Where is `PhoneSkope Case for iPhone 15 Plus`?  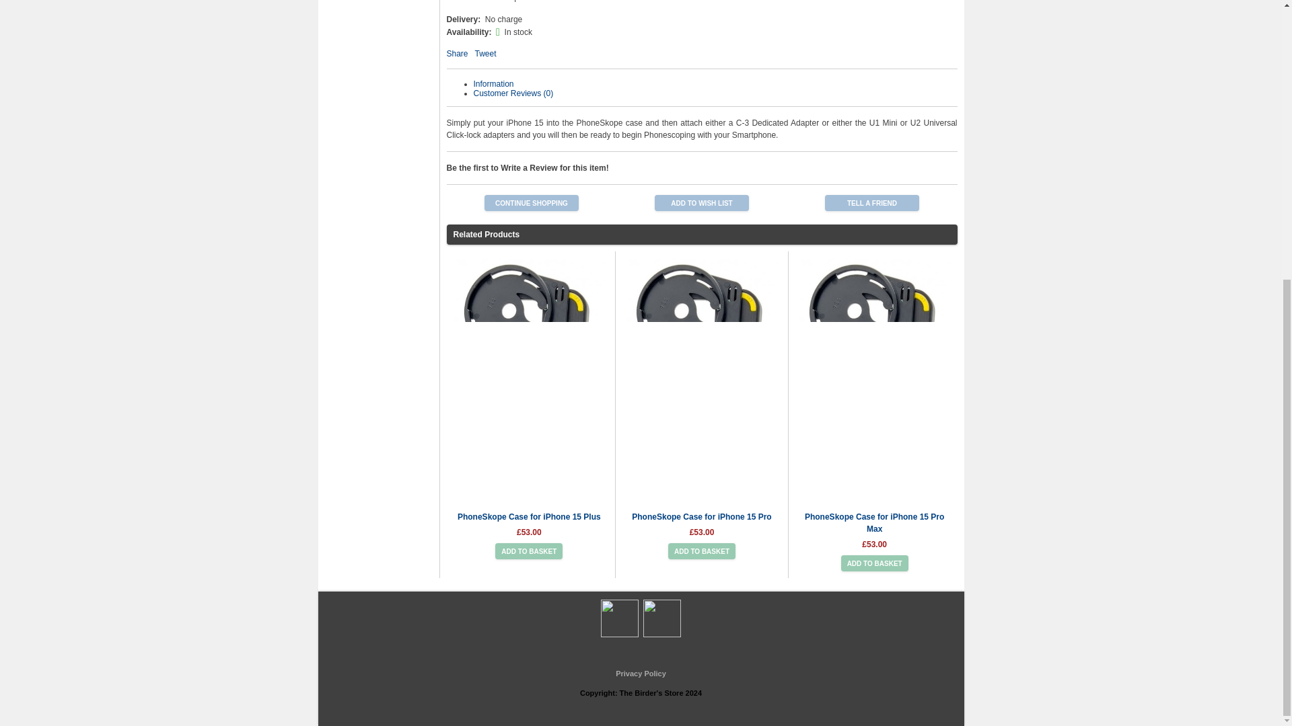 PhoneSkope Case for iPhone 15 Plus is located at coordinates (529, 517).